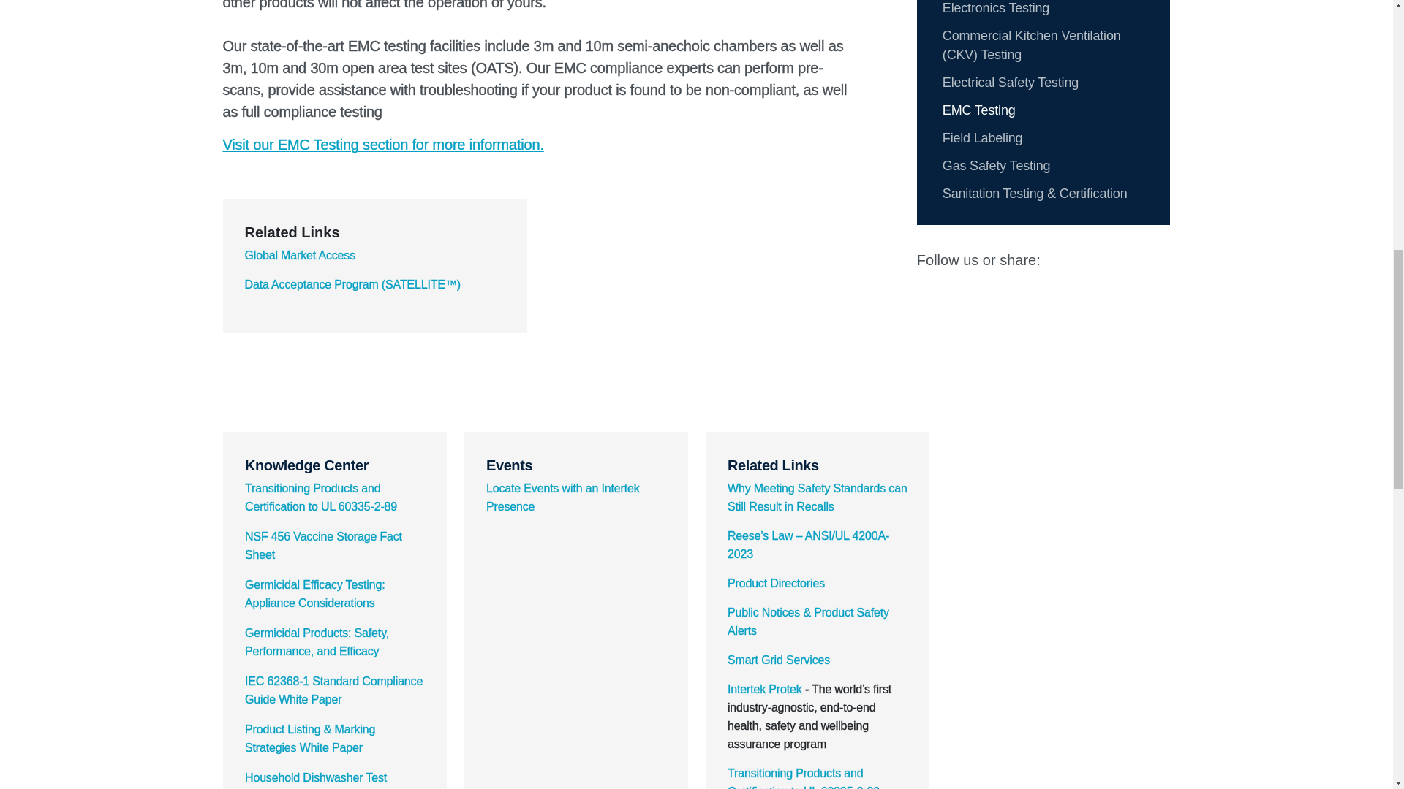 This screenshot has height=789, width=1404. Describe the element at coordinates (996, 165) in the screenshot. I see `Gas Safety Testing` at that location.